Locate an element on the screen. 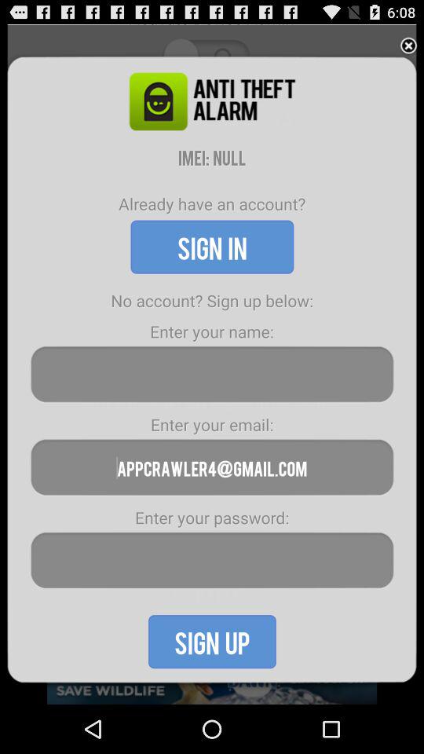 This screenshot has height=754, width=424. go to close is located at coordinates (408, 46).